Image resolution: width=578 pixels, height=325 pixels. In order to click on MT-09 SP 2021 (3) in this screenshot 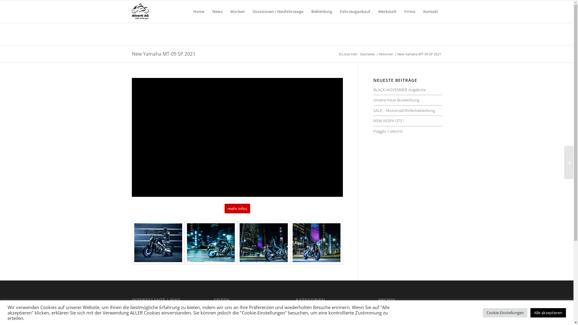, I will do `click(264, 243)`.